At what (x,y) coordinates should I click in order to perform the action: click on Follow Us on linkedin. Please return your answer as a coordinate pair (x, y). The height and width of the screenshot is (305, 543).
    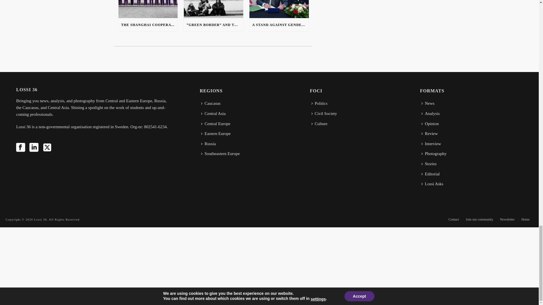
    Looking at the image, I should click on (34, 148).